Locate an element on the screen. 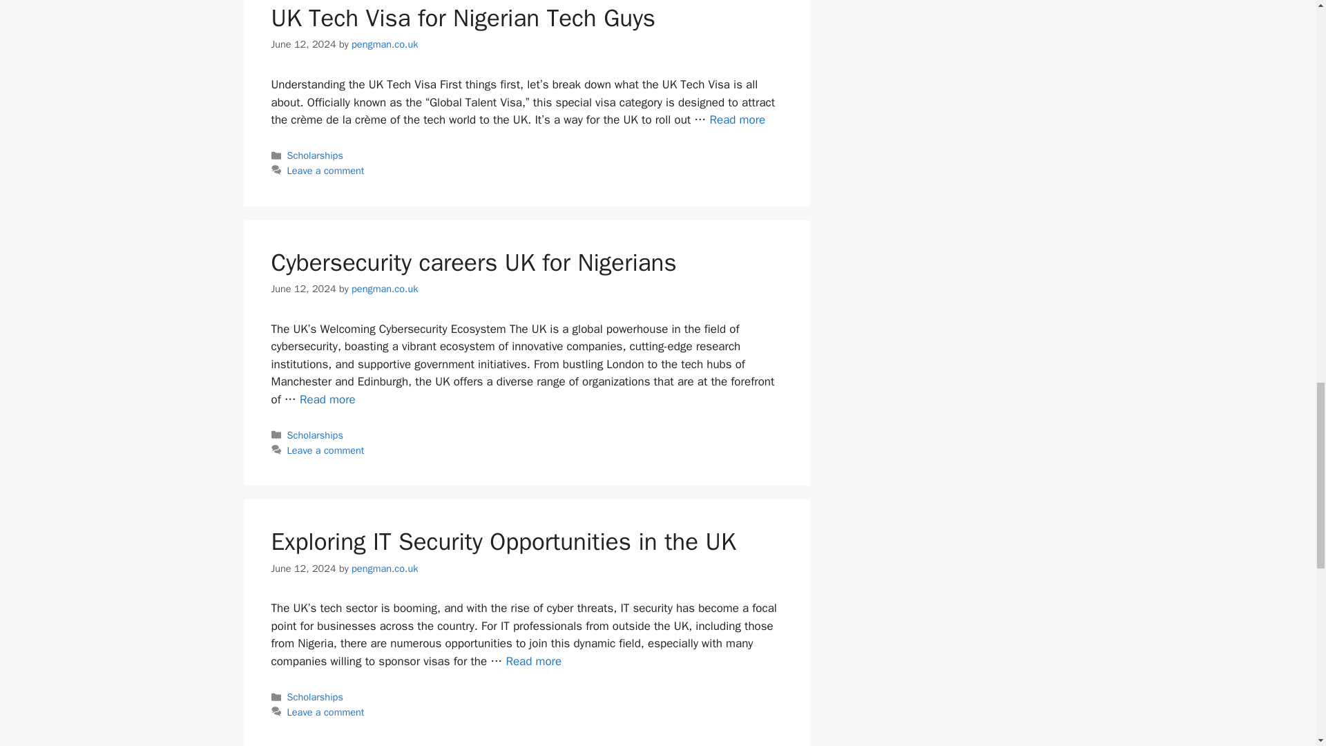 The image size is (1326, 746). Exploring IT Security Opportunities in the UK is located at coordinates (533, 661).